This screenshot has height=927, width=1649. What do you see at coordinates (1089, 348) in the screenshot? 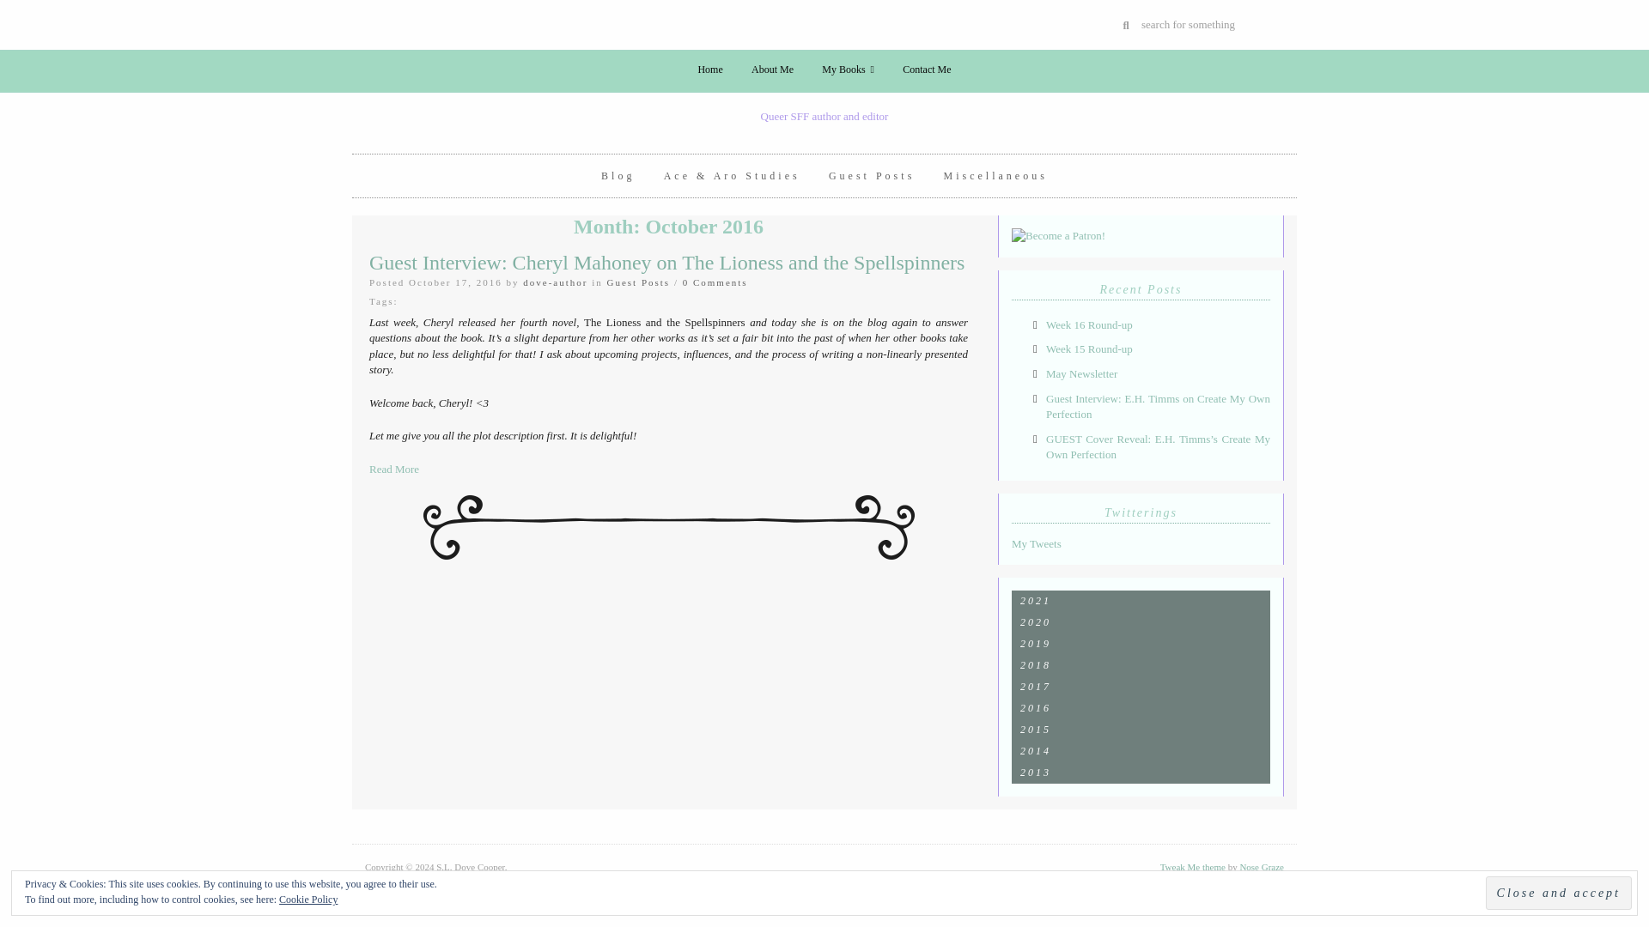
I see `Week 15 Round-up` at bounding box center [1089, 348].